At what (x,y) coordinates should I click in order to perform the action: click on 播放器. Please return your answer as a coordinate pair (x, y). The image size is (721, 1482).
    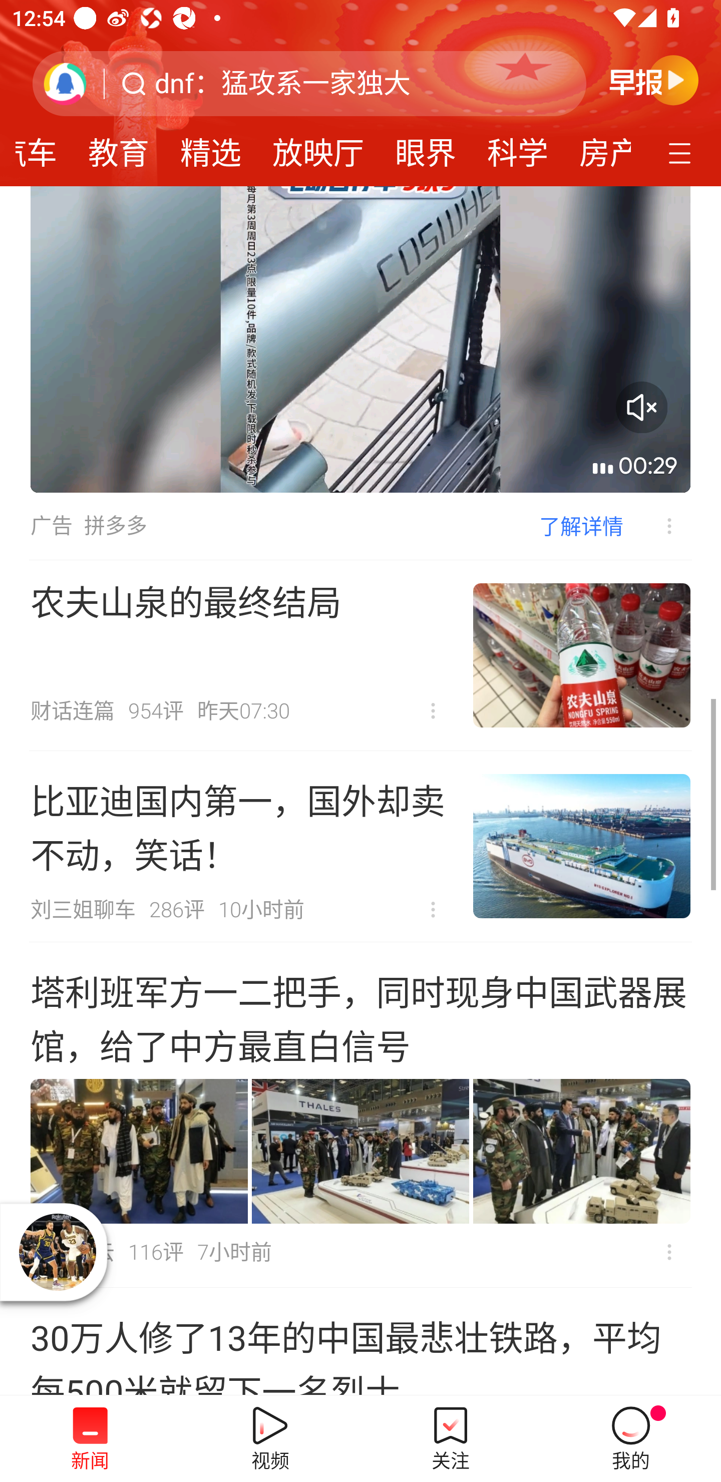
    Looking at the image, I should click on (57, 1252).